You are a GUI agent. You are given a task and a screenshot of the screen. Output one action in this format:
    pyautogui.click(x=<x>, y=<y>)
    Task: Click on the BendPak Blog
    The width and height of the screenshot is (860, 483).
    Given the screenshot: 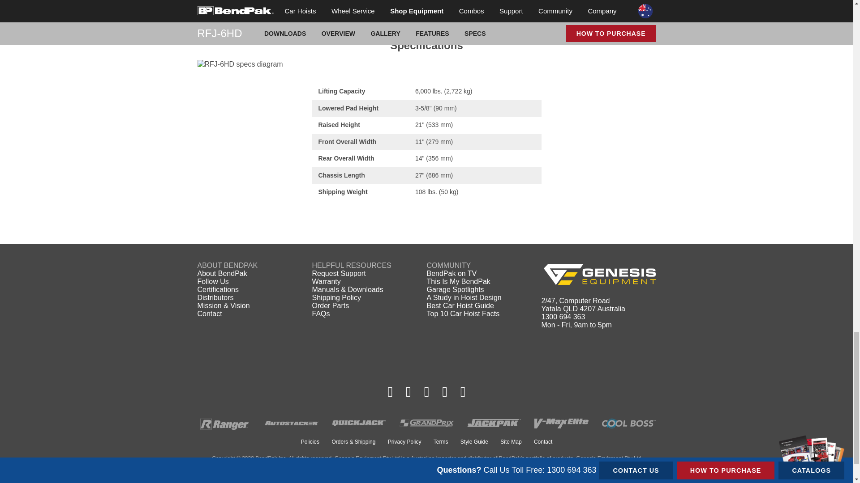 What is the action you would take?
    pyautogui.click(x=463, y=392)
    